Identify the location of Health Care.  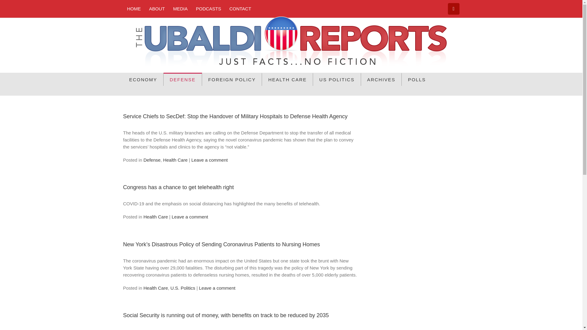
(155, 288).